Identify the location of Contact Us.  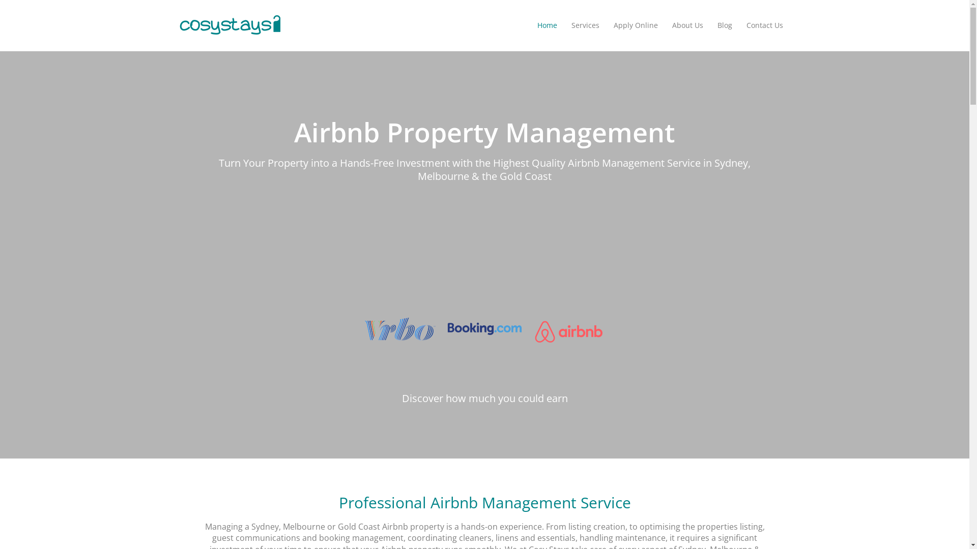
(764, 25).